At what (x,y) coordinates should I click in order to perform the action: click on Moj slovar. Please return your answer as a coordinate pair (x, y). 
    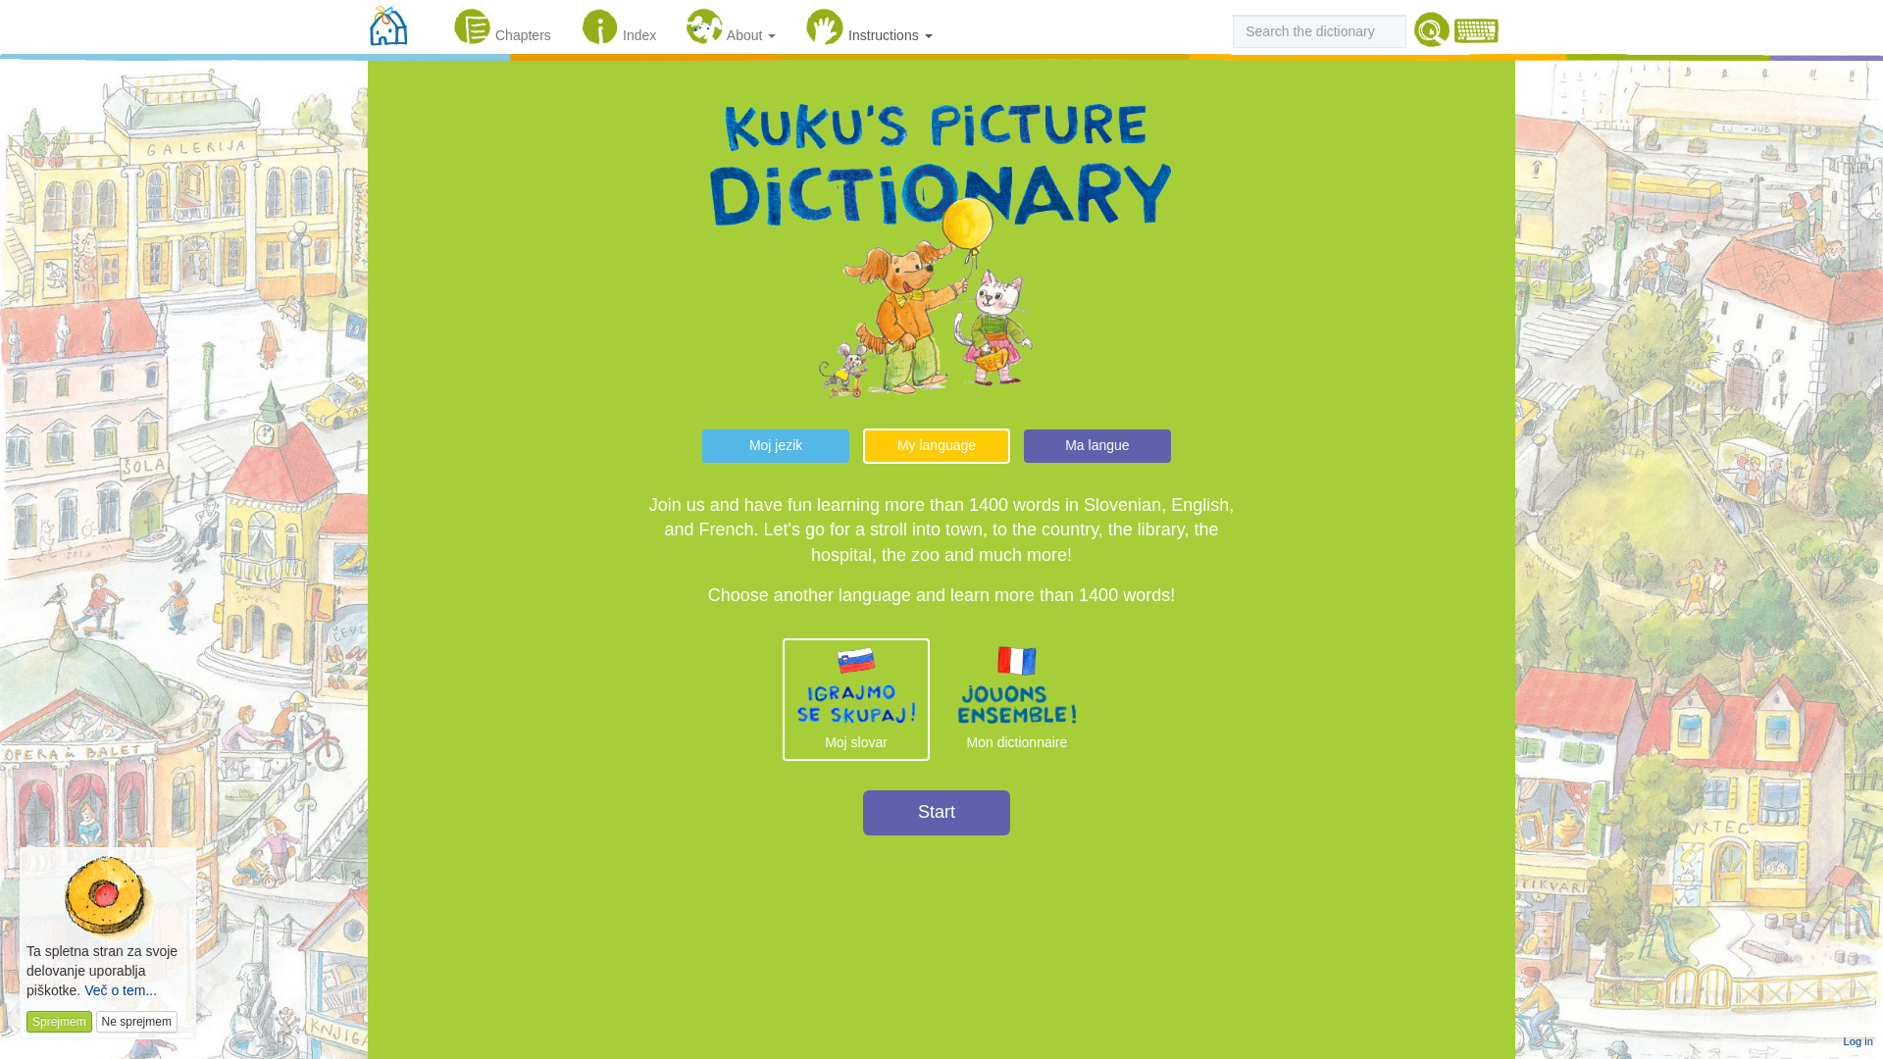
    Looking at the image, I should click on (856, 700).